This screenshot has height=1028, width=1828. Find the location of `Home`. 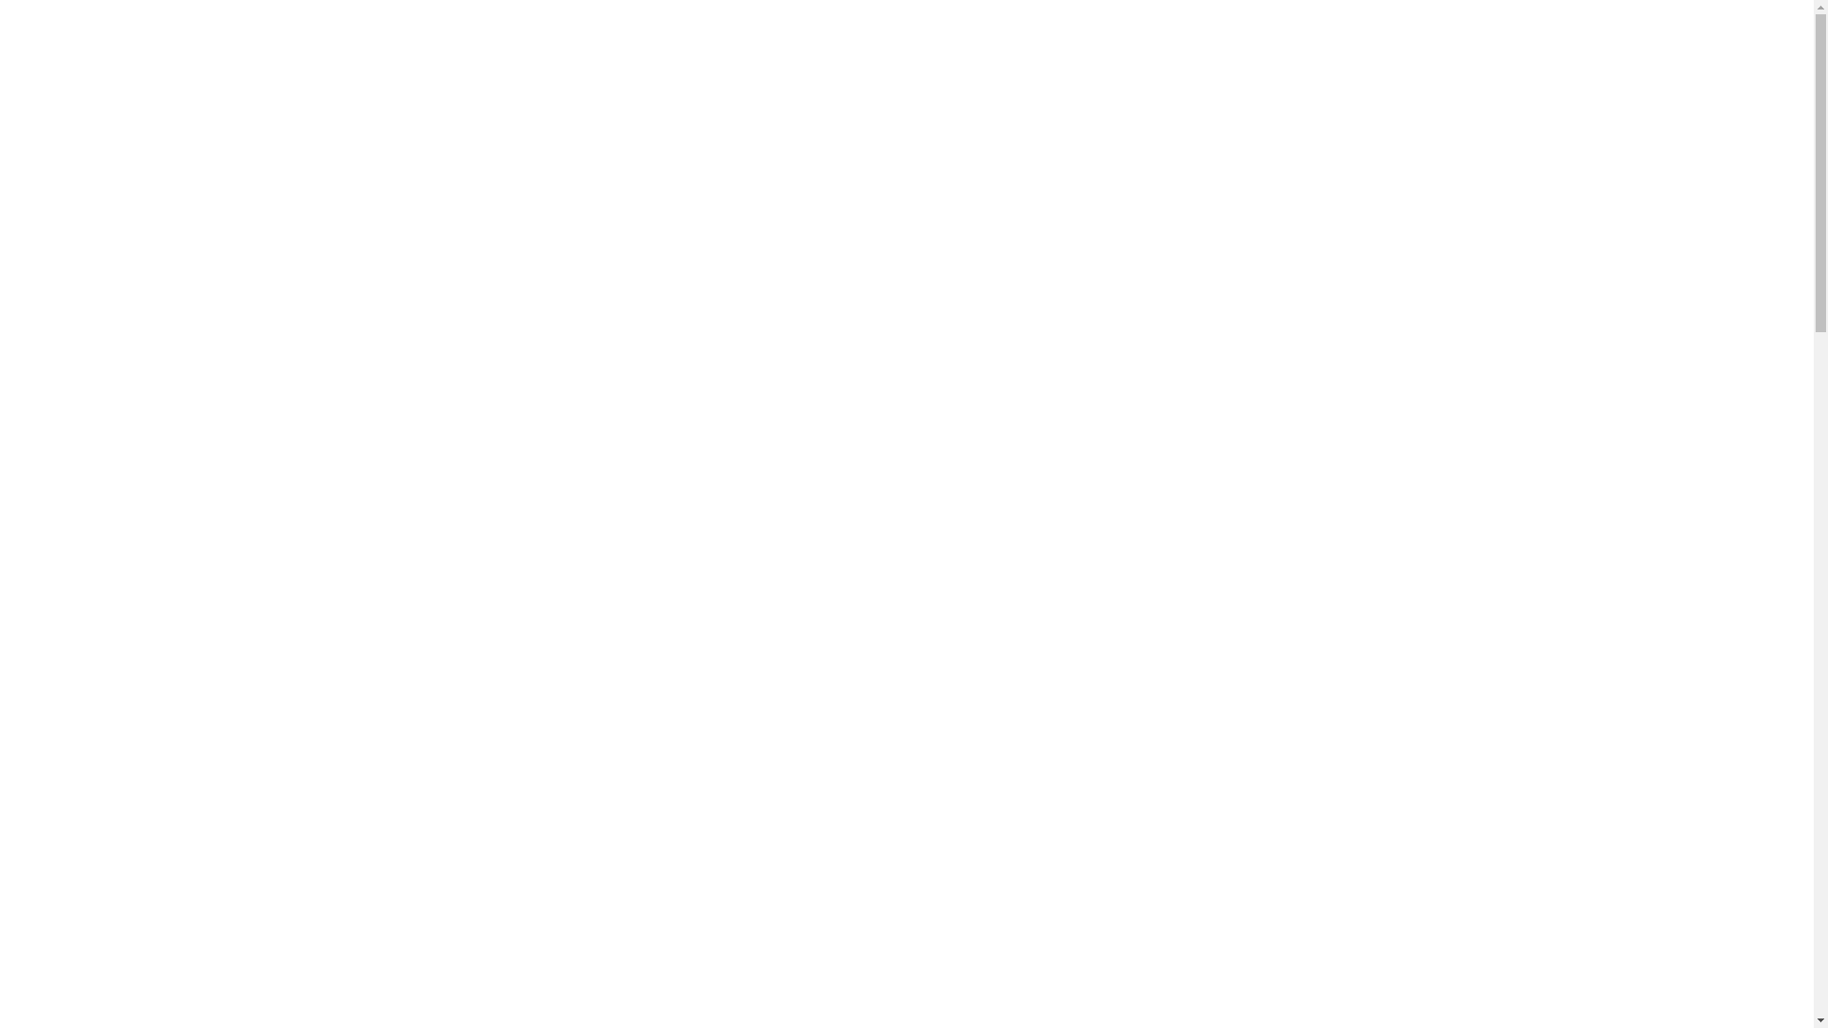

Home is located at coordinates (390, 23).